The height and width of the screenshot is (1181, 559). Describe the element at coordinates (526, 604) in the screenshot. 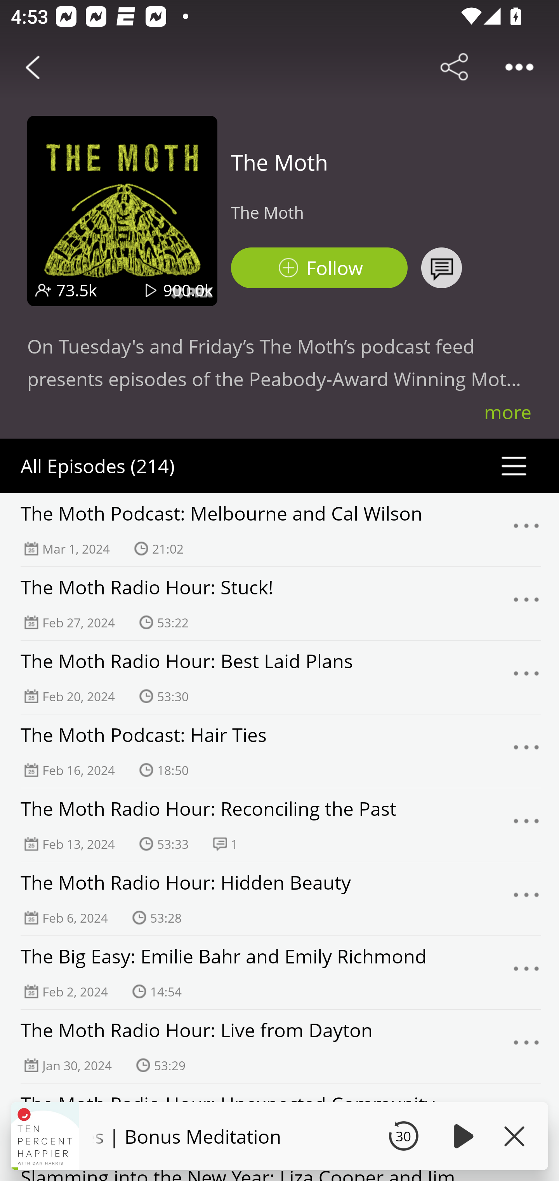

I see `Menu` at that location.